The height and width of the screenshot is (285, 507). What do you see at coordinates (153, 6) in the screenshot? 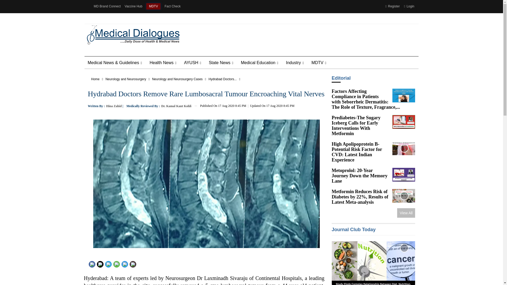
I see `MDTV` at bounding box center [153, 6].